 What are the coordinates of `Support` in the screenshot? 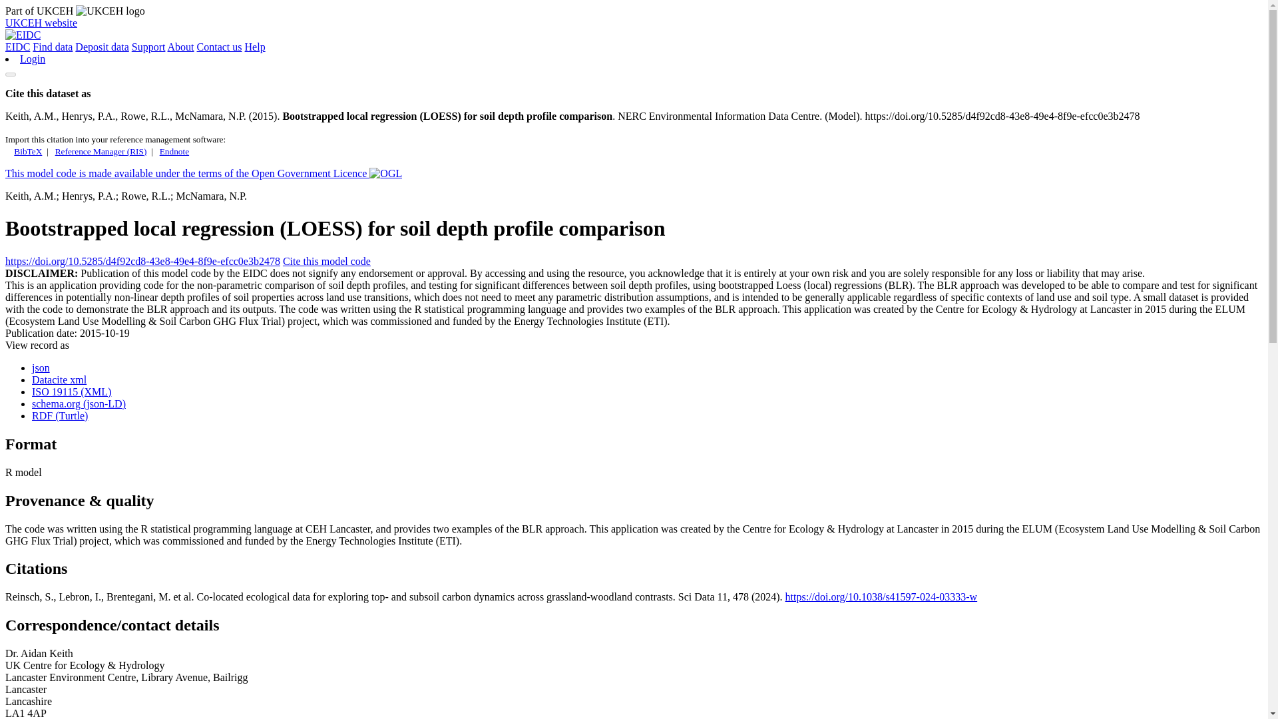 It's located at (148, 47).